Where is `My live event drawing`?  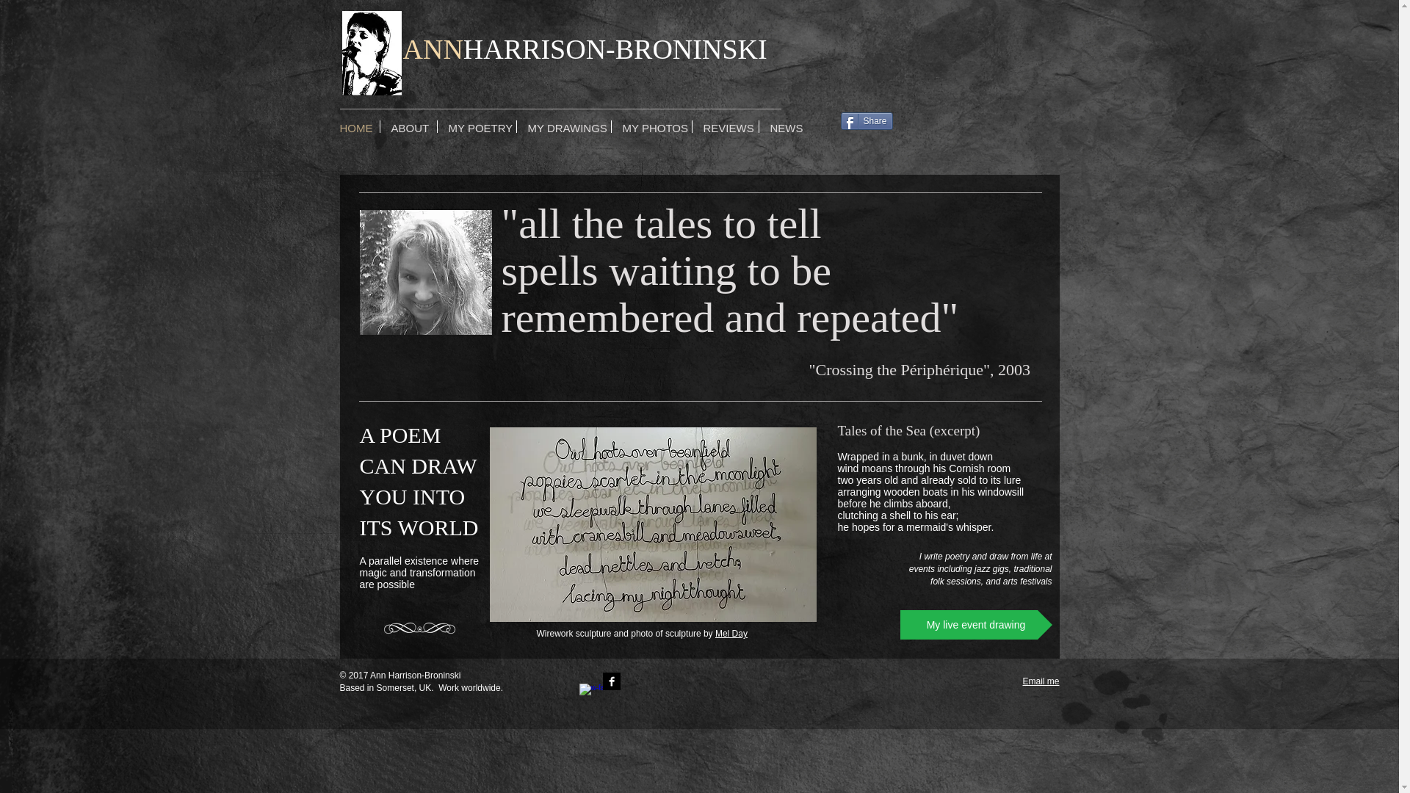 My live event drawing is located at coordinates (976, 624).